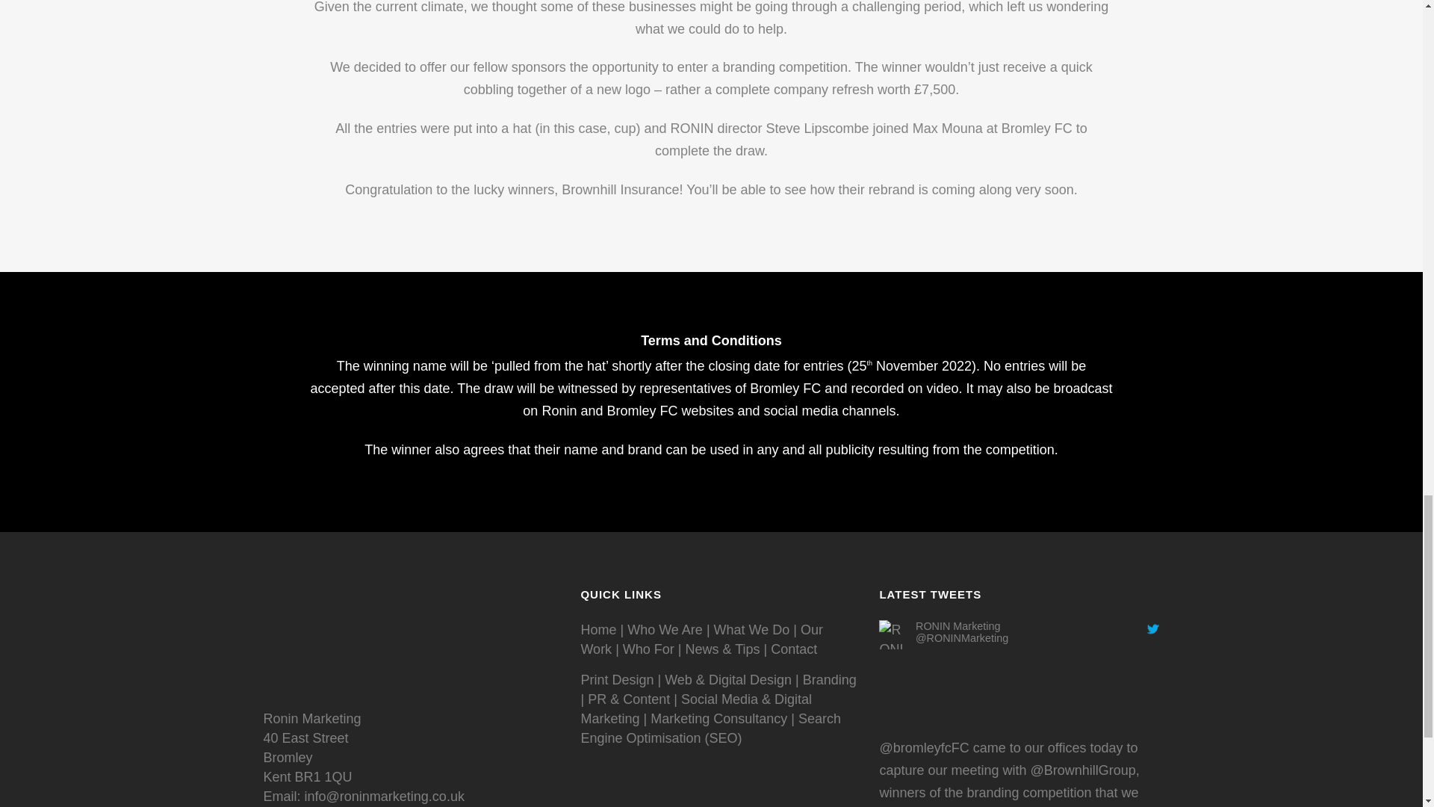 This screenshot has width=1434, height=807. Describe the element at coordinates (962, 637) in the screenshot. I see `RONIN Marketing` at that location.